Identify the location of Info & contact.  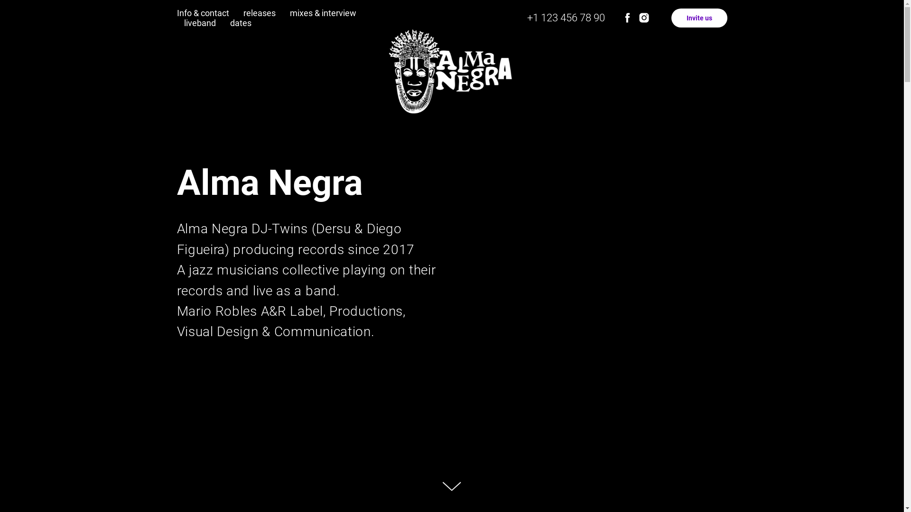
(203, 12).